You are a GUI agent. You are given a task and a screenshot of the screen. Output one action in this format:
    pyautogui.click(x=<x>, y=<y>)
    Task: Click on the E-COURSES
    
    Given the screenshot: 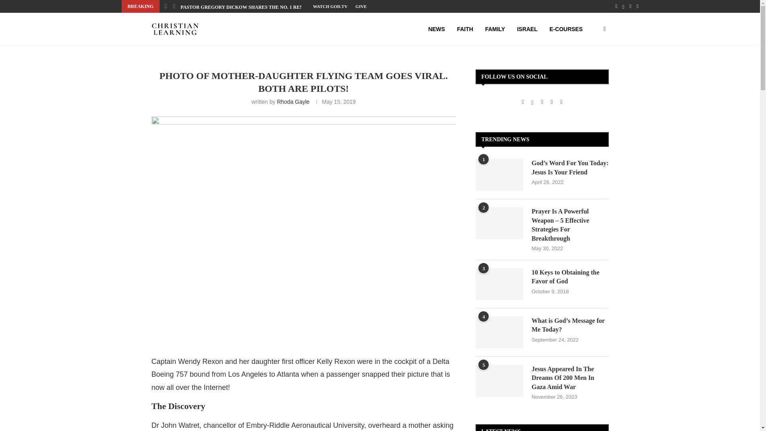 What is the action you would take?
    pyautogui.click(x=566, y=29)
    